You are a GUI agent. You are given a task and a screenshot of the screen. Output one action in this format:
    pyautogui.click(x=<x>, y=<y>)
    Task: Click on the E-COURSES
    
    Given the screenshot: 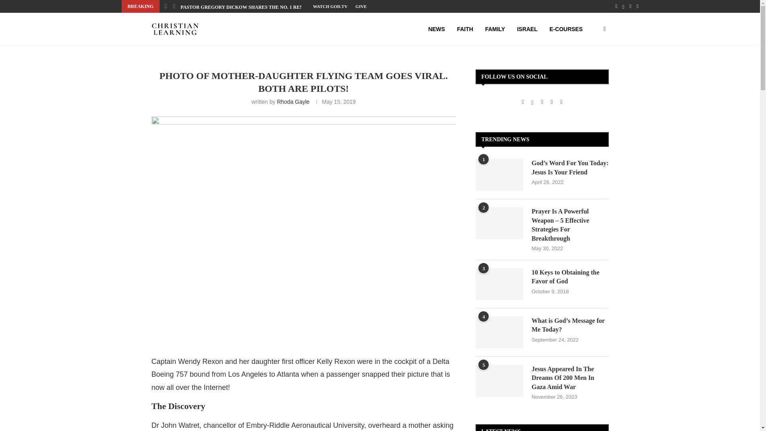 What is the action you would take?
    pyautogui.click(x=566, y=29)
    